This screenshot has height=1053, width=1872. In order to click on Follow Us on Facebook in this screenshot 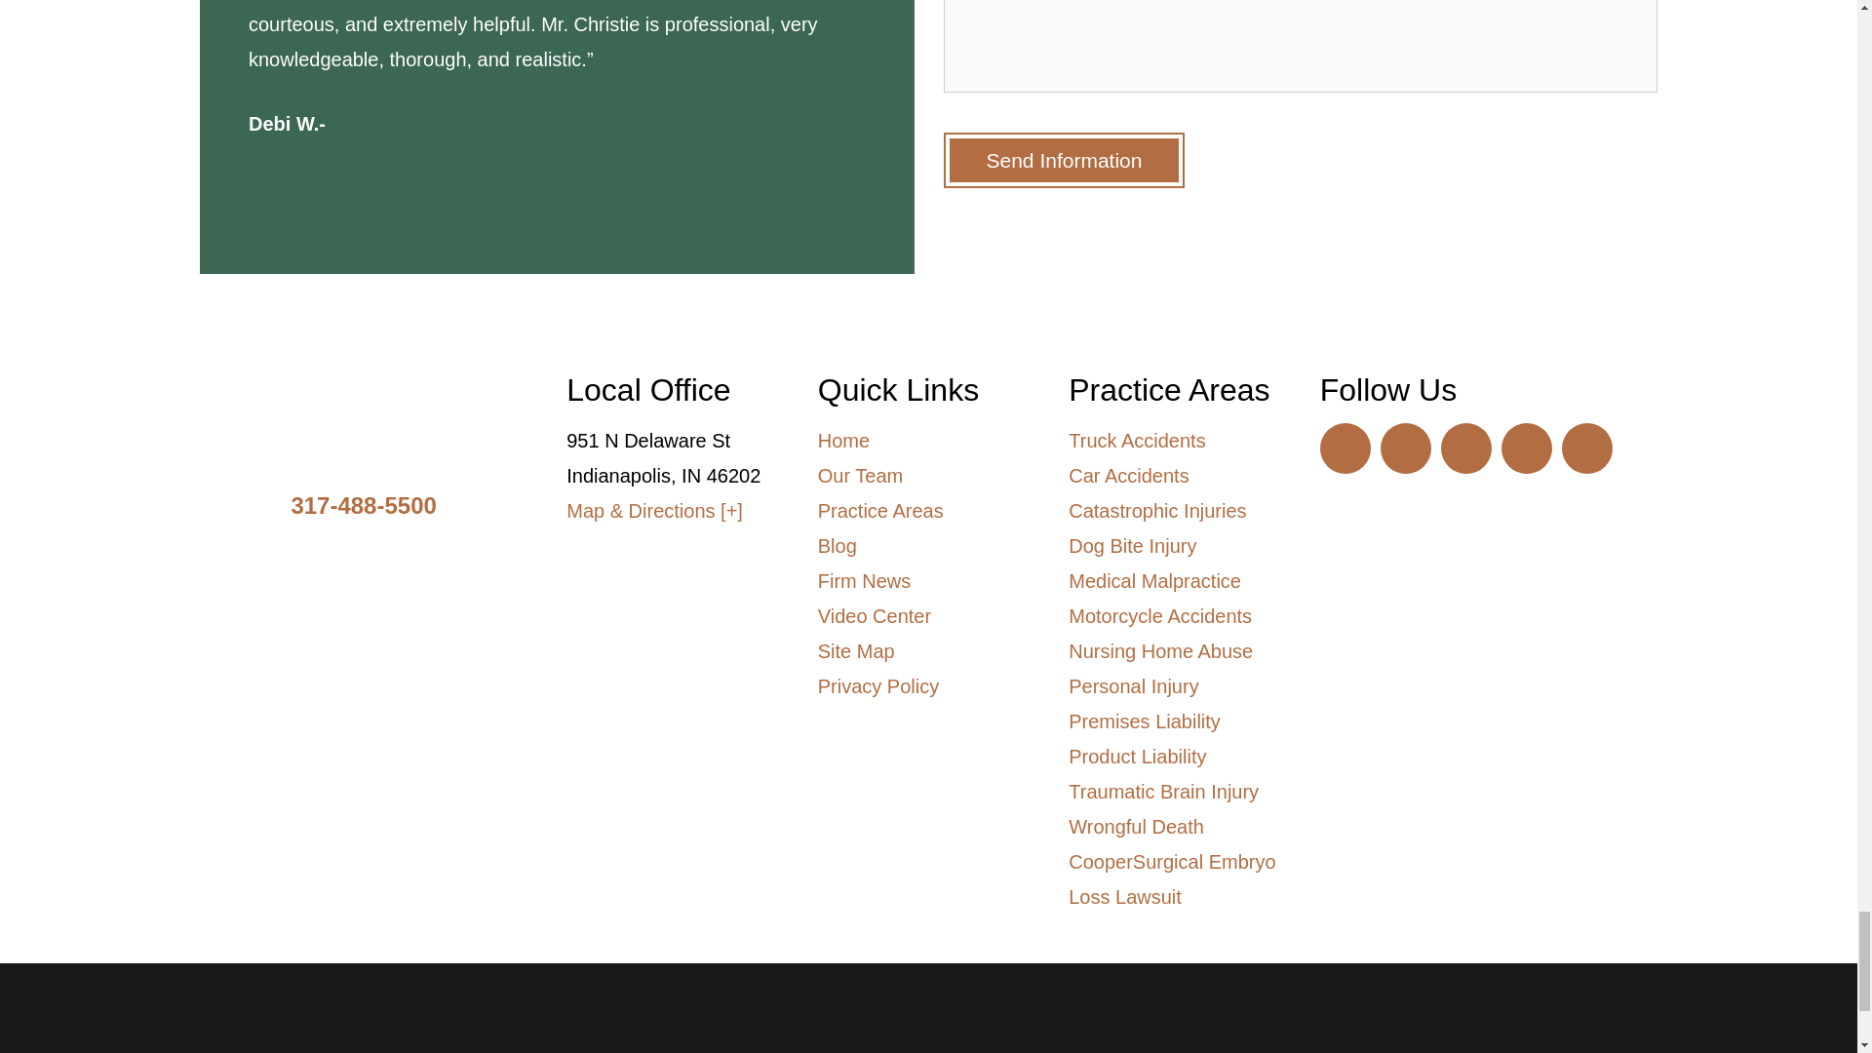, I will do `click(1466, 448)`.